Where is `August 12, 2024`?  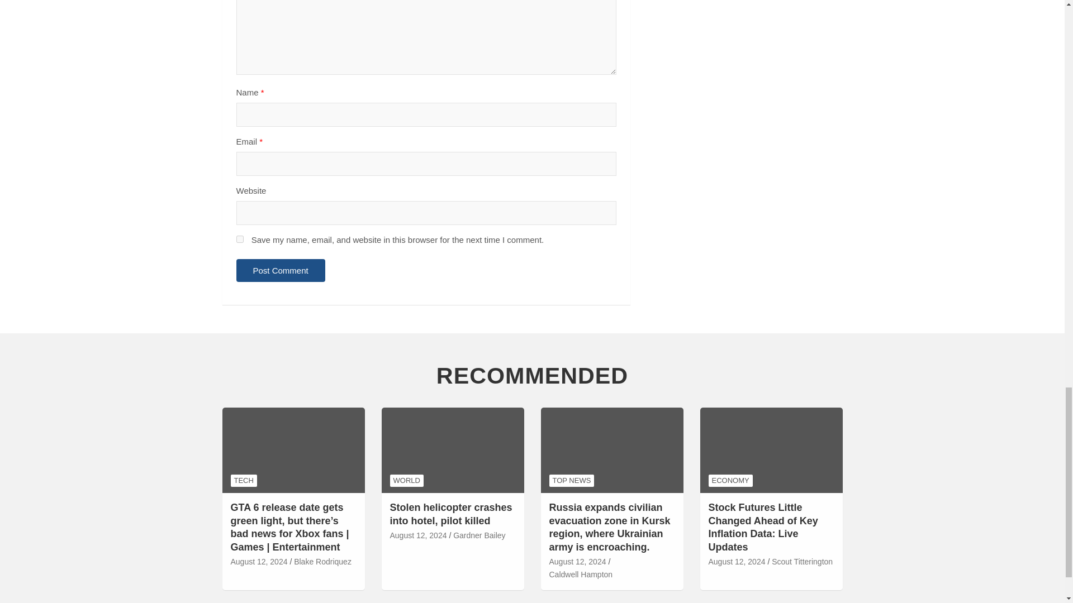
August 12, 2024 is located at coordinates (259, 562).